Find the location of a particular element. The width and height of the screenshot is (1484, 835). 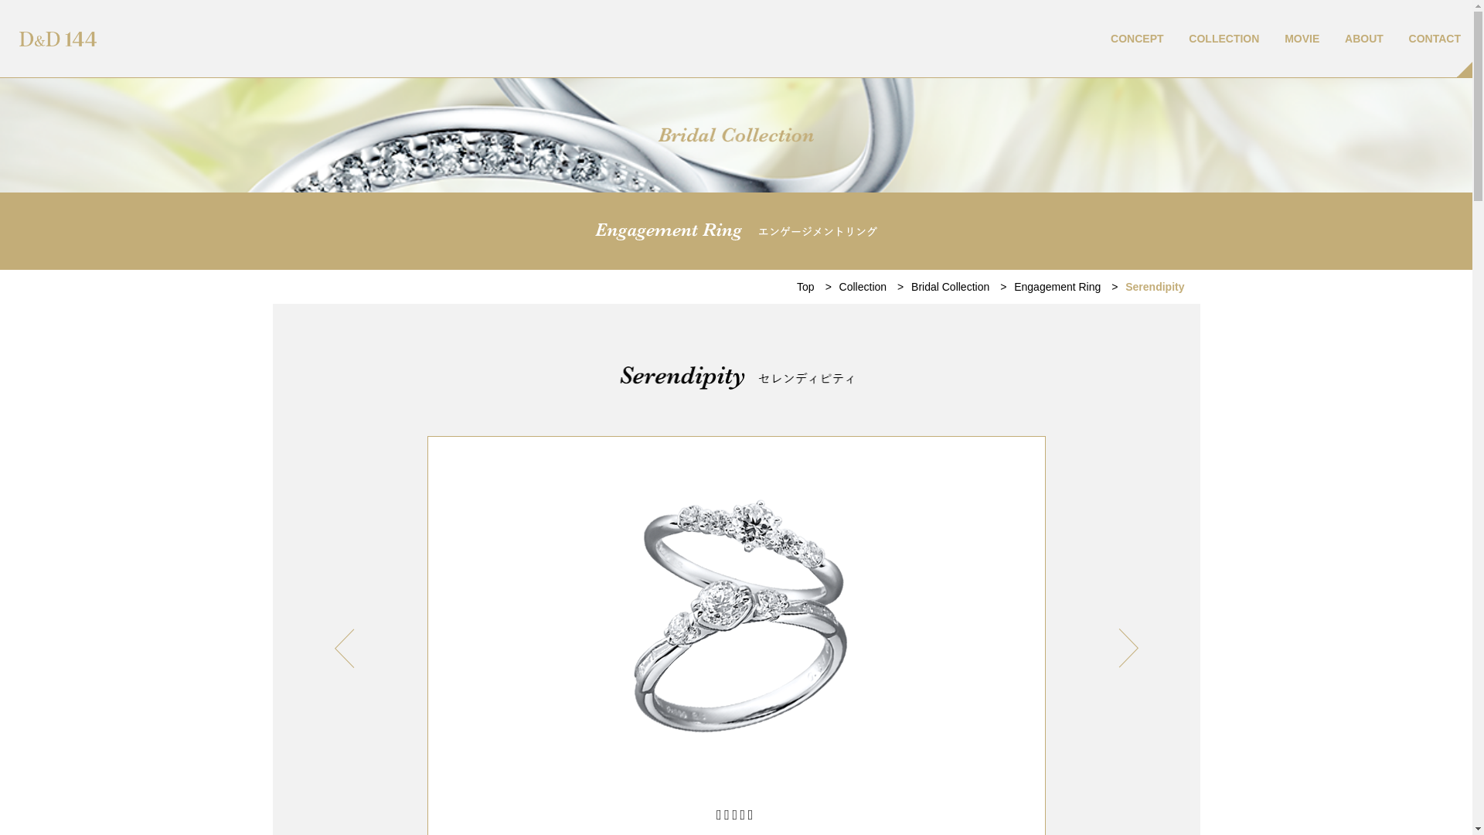

Engagement Ring is located at coordinates (1068, 287).